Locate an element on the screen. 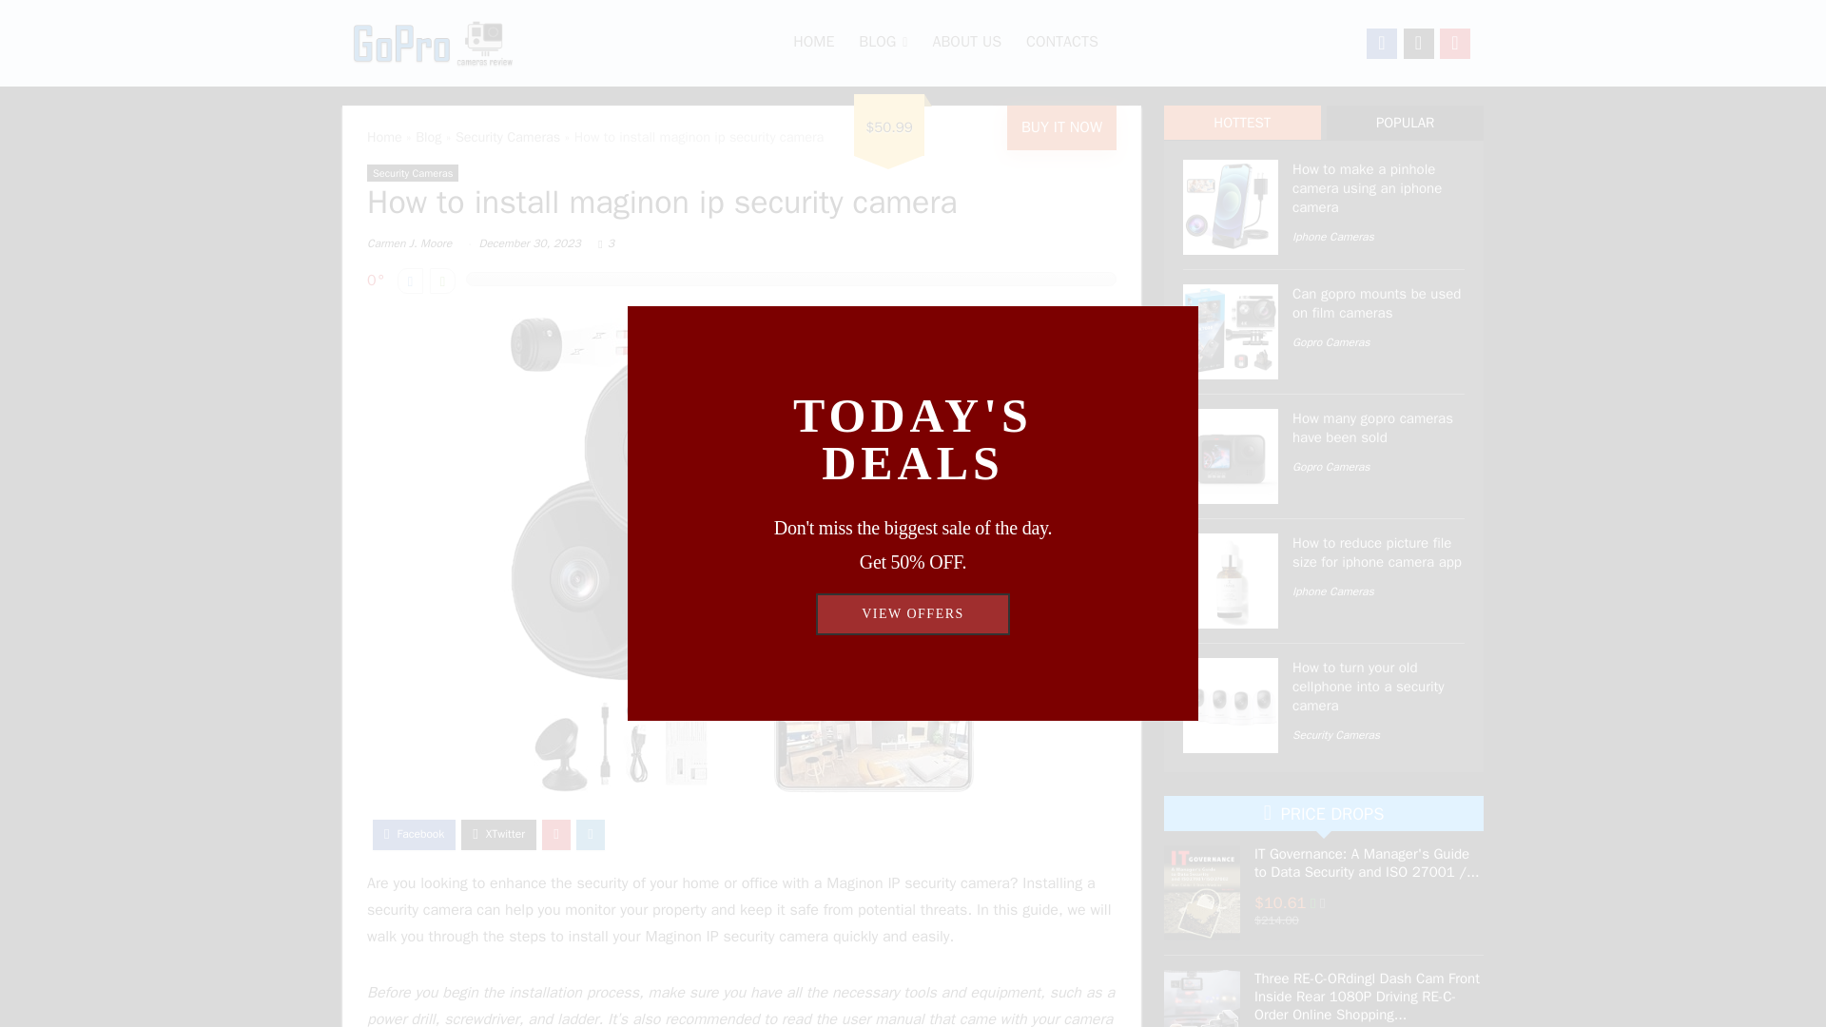 This screenshot has height=1027, width=1826. HOME is located at coordinates (814, 44).